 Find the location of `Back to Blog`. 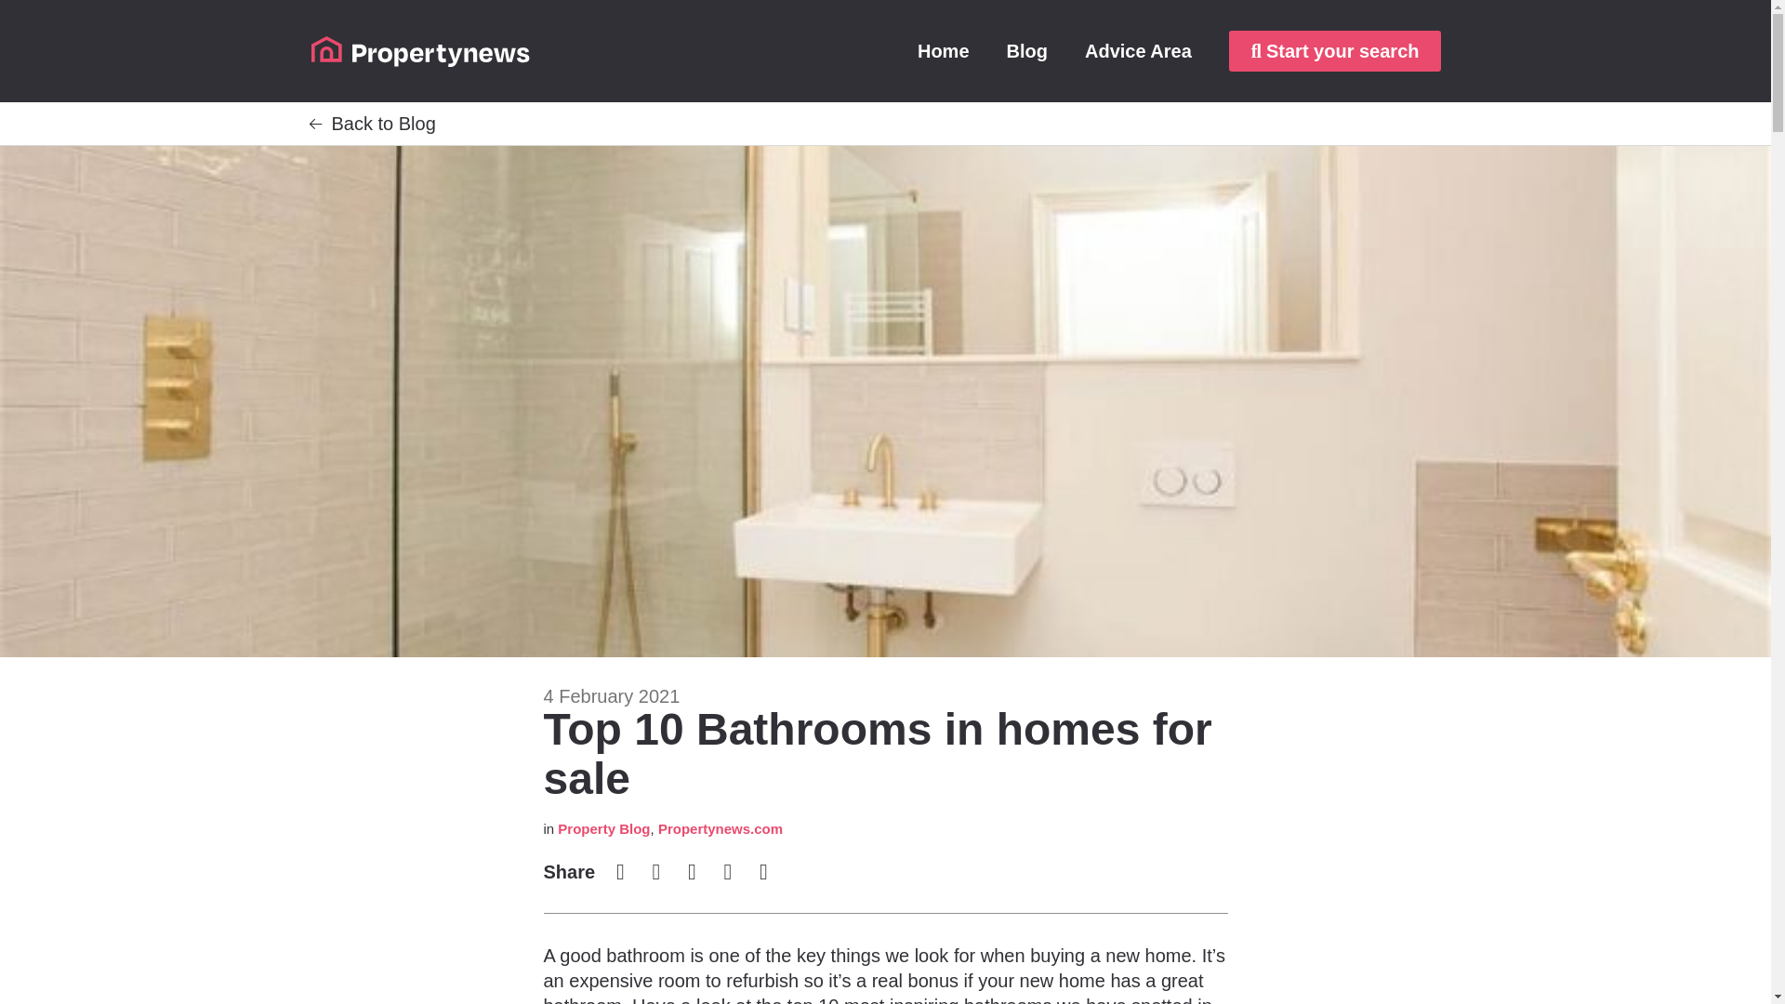

Back to Blog is located at coordinates (383, 123).